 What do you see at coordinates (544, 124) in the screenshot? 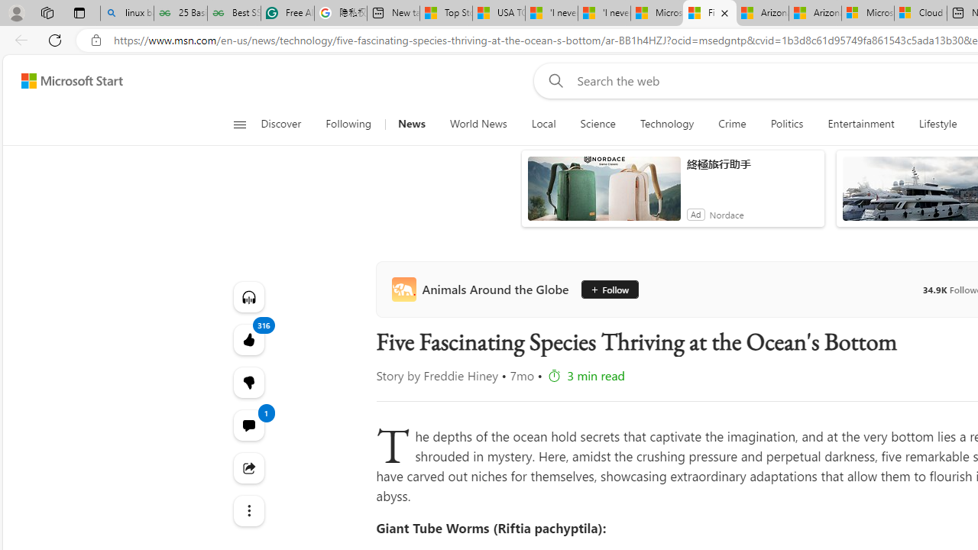
I see `Local` at bounding box center [544, 124].